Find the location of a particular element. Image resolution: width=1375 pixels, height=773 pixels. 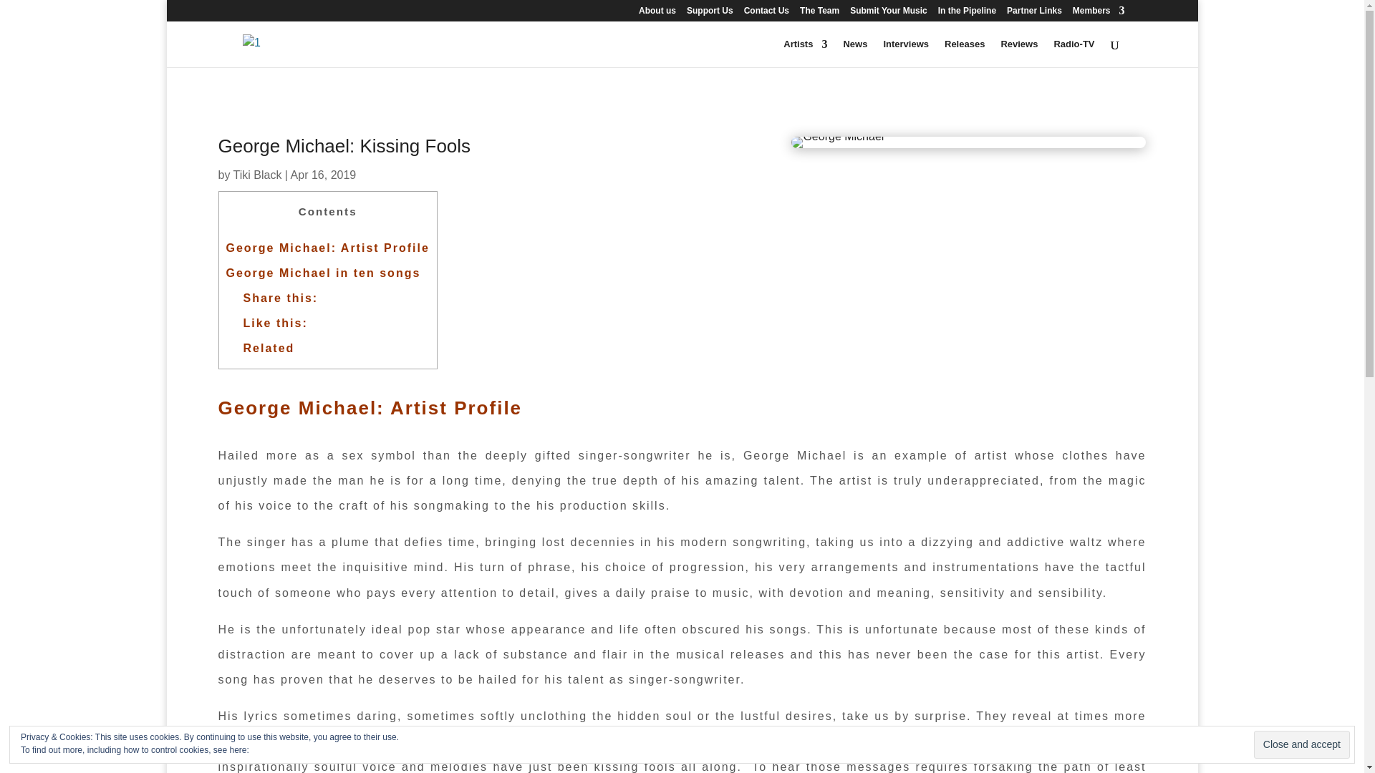

Artists is located at coordinates (805, 53).